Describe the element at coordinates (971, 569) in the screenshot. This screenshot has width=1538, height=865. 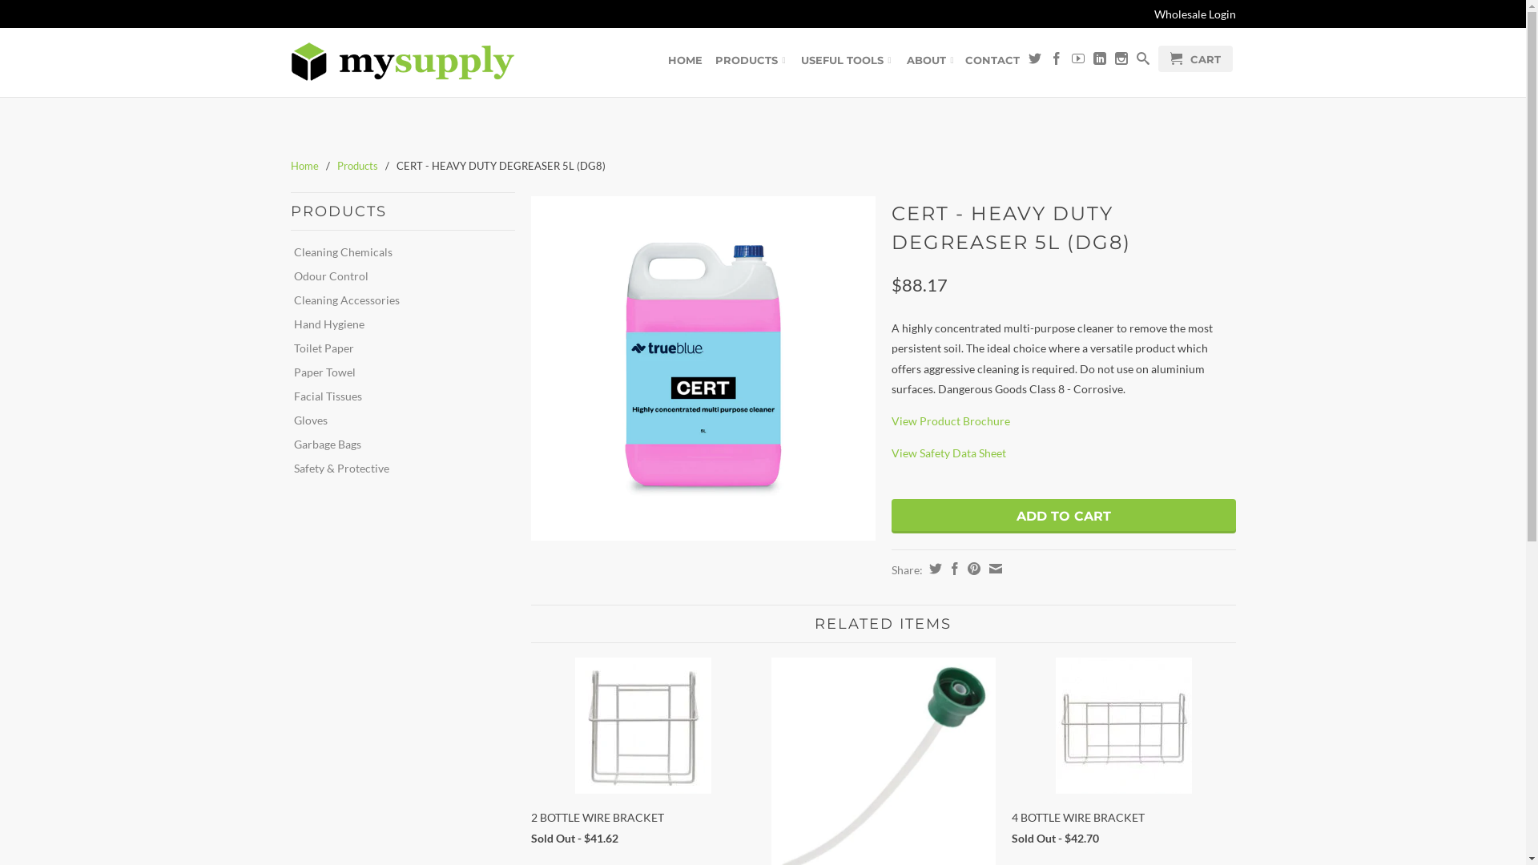
I see `Share this on Pinterest` at that location.